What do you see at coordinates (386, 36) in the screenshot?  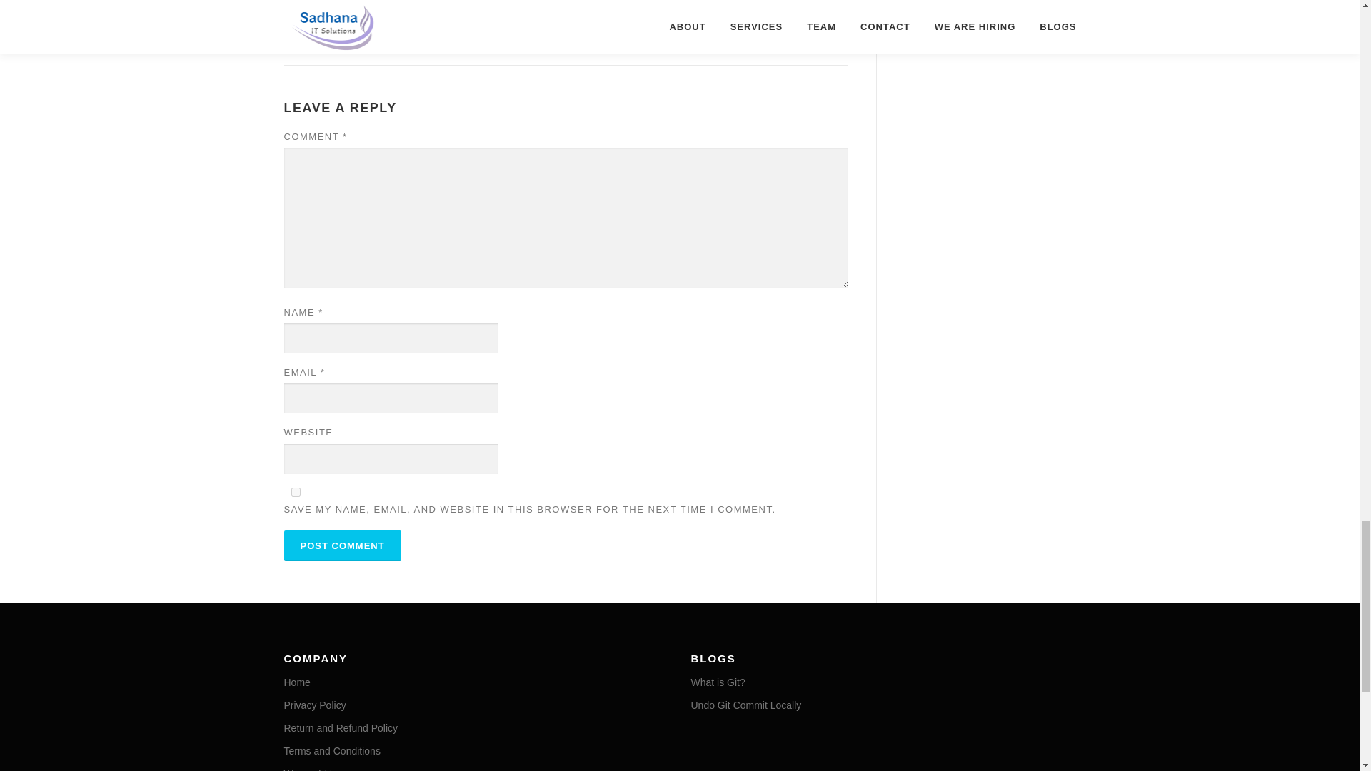 I see `GIT` at bounding box center [386, 36].